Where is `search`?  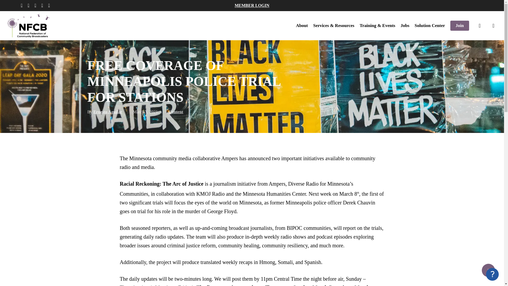 search is located at coordinates (479, 25).